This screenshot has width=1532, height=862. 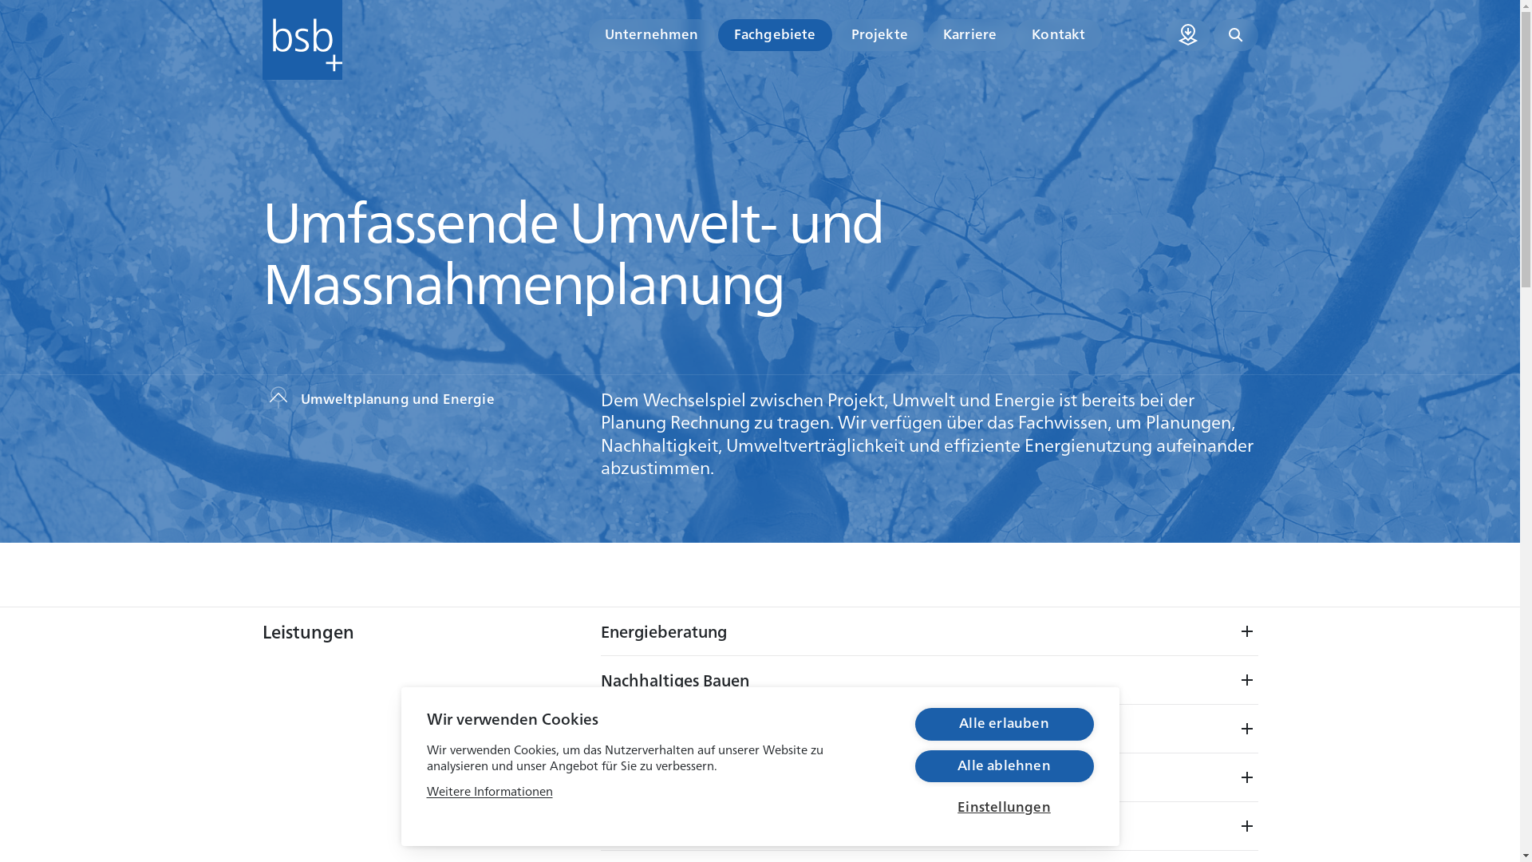 What do you see at coordinates (1004, 806) in the screenshot?
I see `Einstellungen` at bounding box center [1004, 806].